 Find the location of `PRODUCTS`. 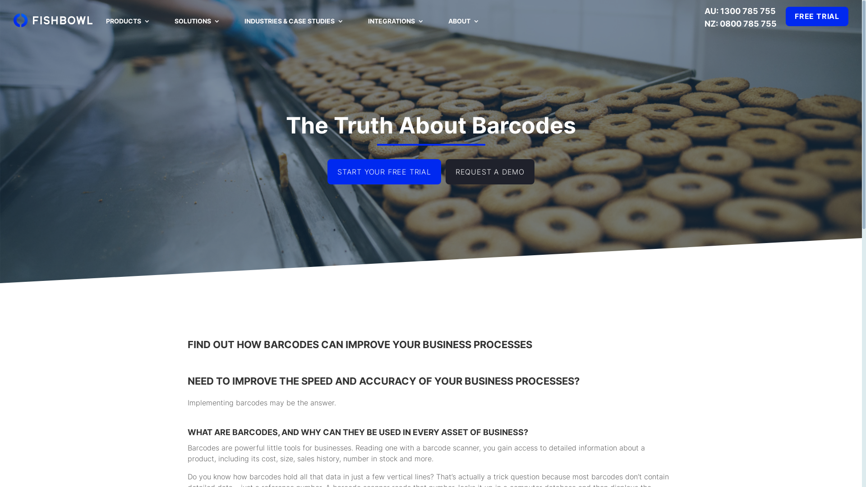

PRODUCTS is located at coordinates (128, 27).